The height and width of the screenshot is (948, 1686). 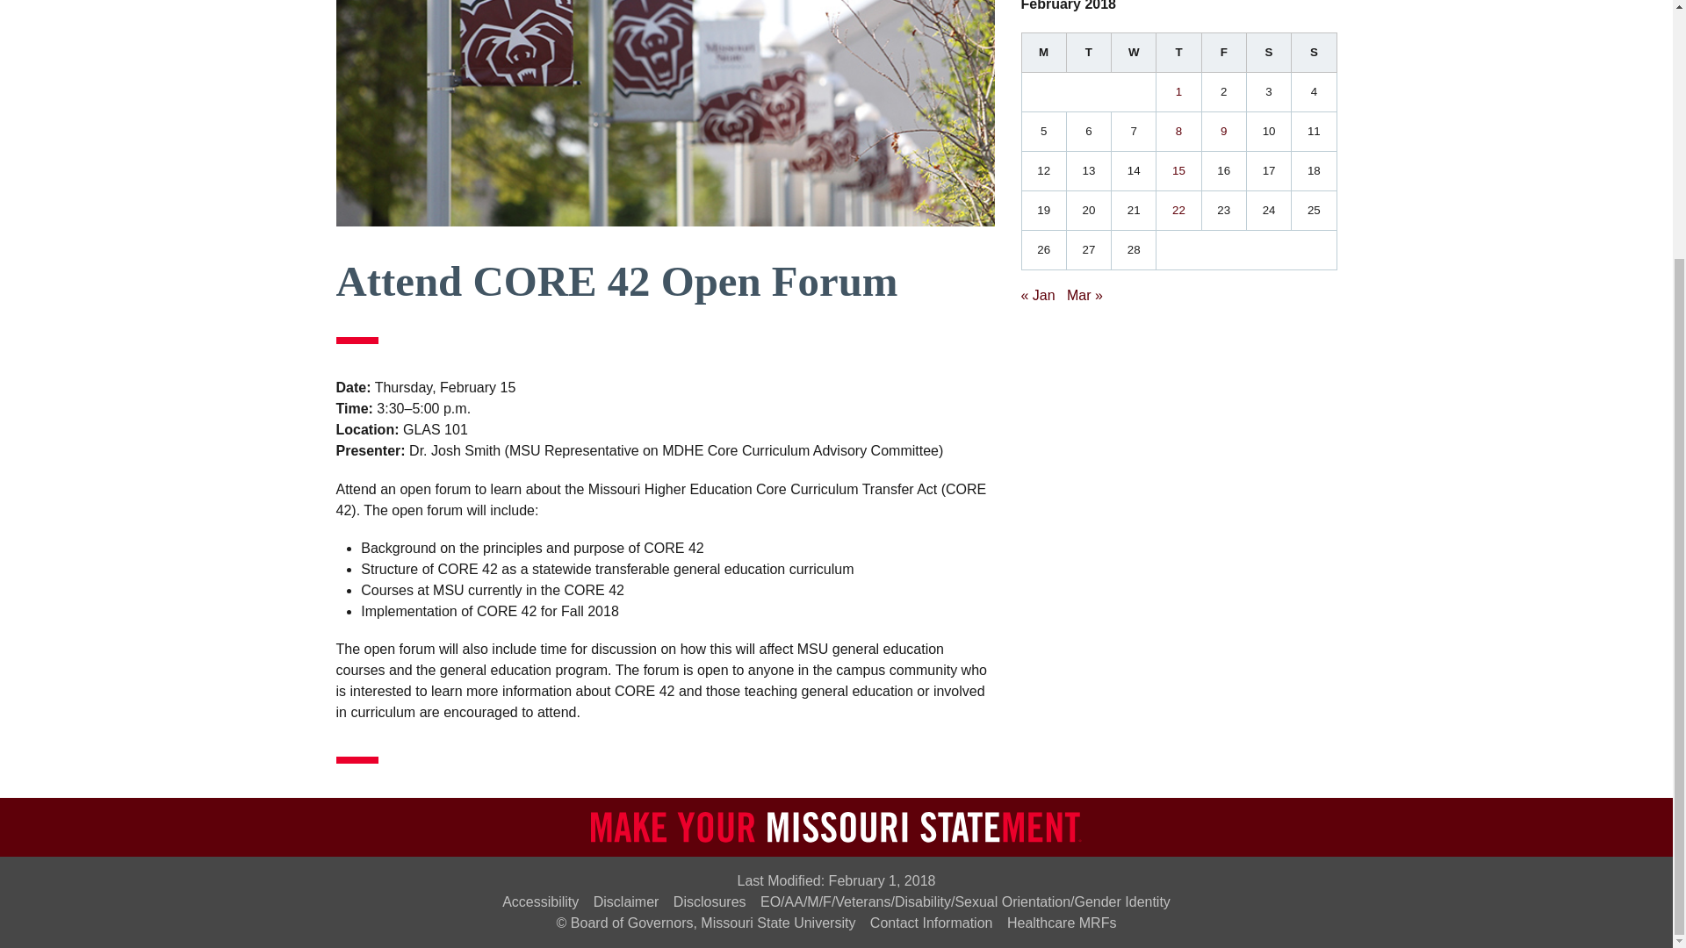 What do you see at coordinates (1268, 52) in the screenshot?
I see `Saturday` at bounding box center [1268, 52].